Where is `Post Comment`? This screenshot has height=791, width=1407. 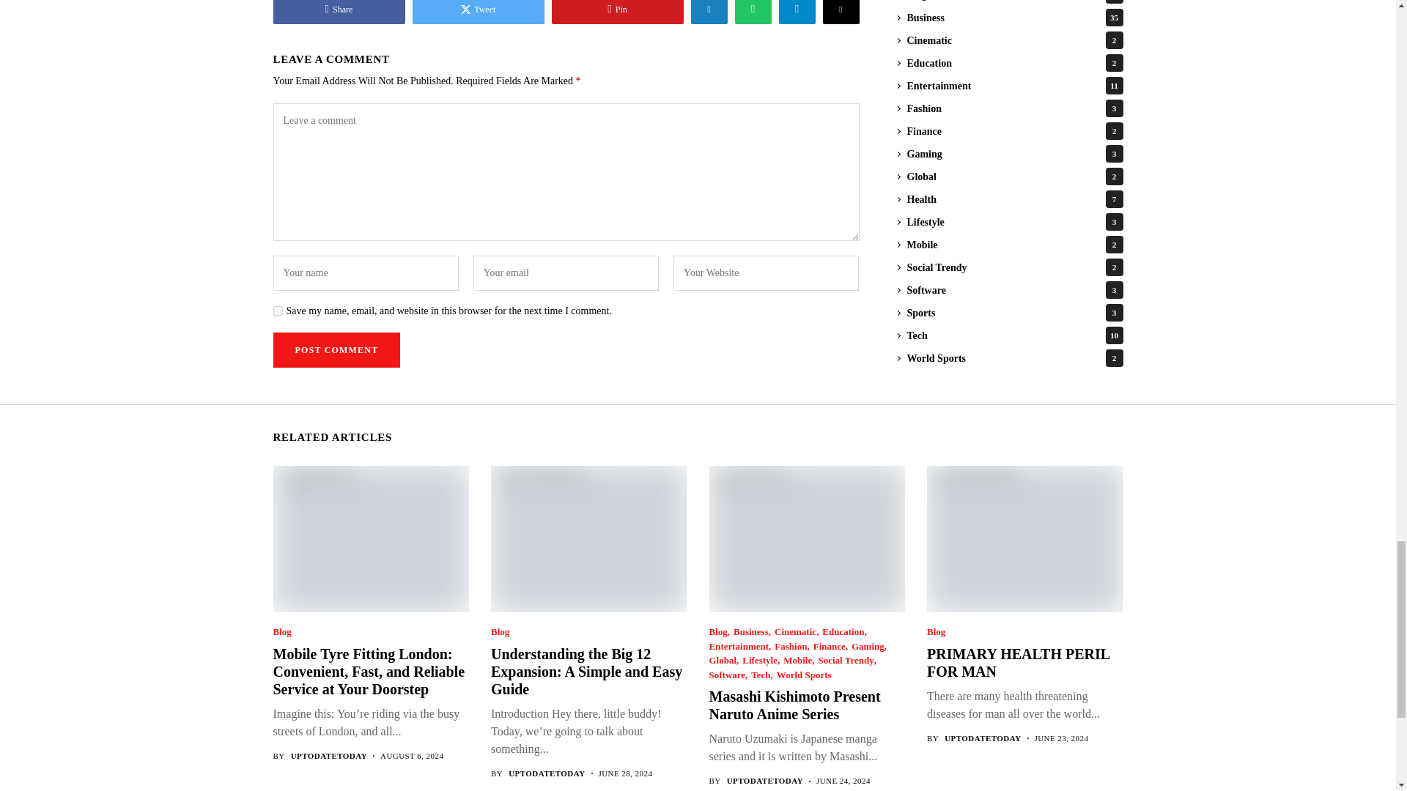
Post Comment is located at coordinates (336, 350).